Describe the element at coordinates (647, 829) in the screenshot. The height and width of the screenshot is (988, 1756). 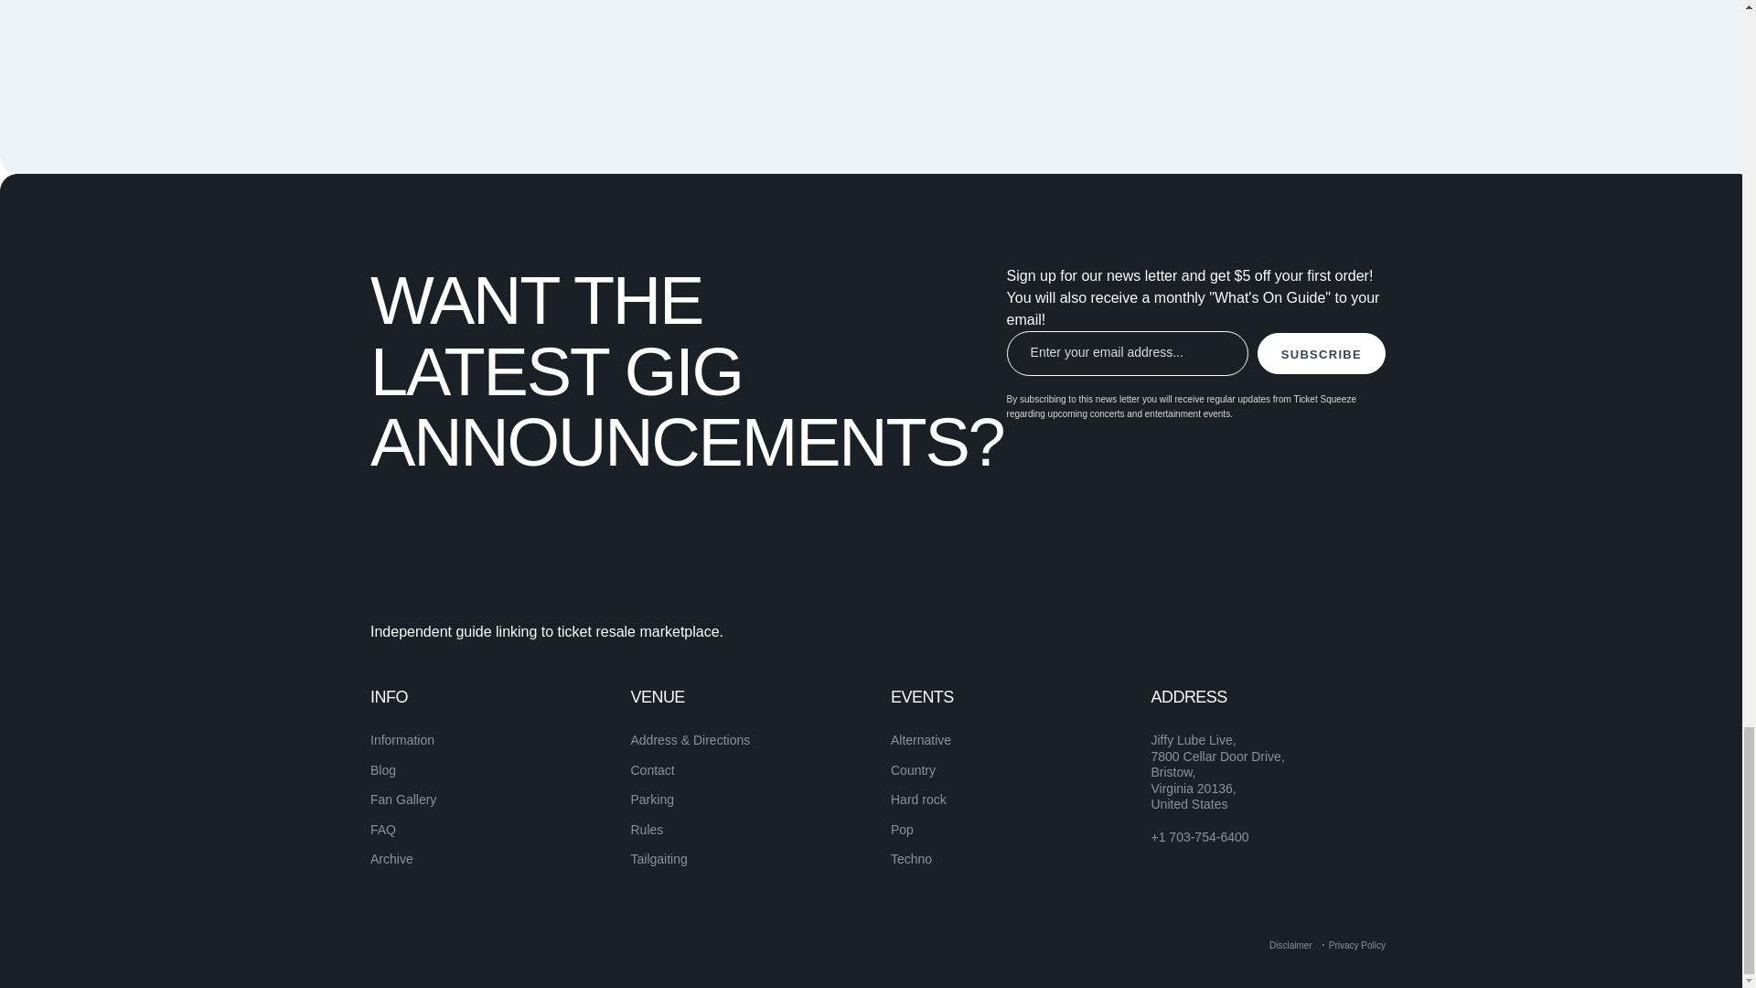
I see `Rules` at that location.